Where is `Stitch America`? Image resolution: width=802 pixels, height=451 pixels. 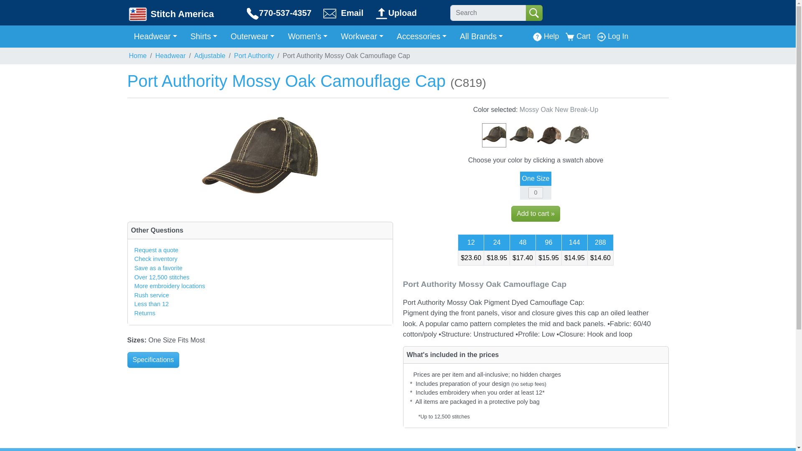 Stitch America is located at coordinates (170, 13).